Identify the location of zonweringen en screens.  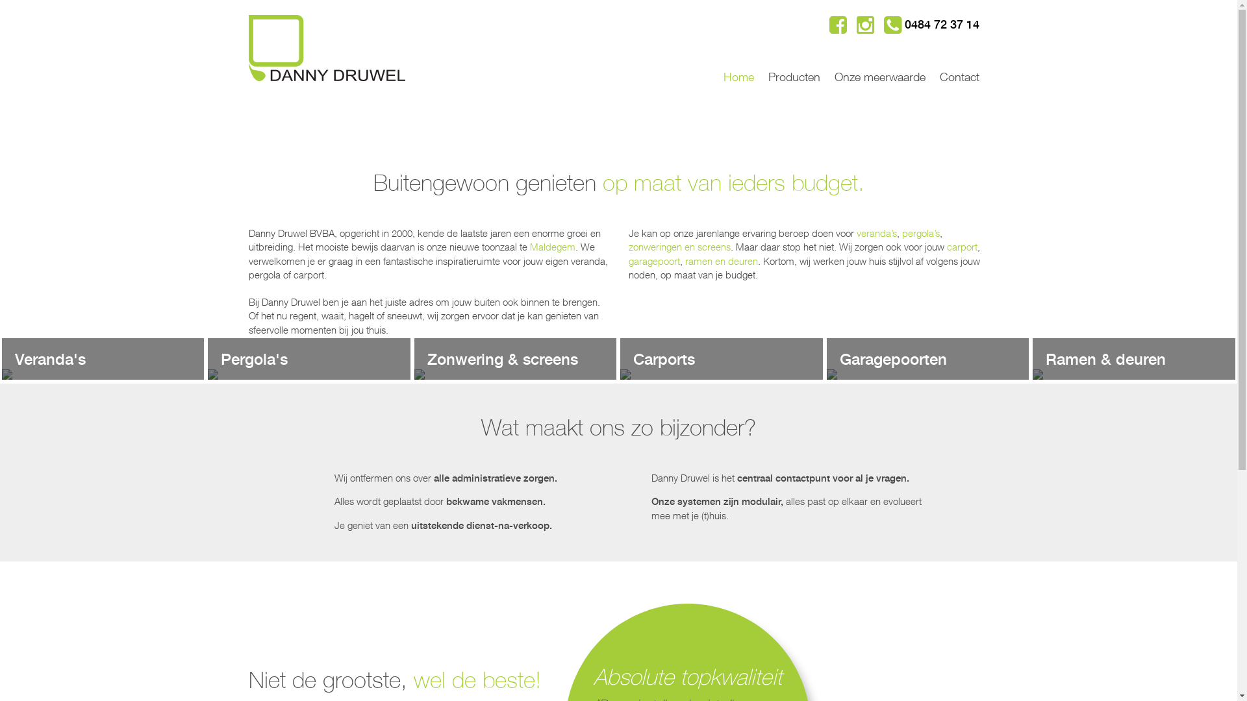
(679, 247).